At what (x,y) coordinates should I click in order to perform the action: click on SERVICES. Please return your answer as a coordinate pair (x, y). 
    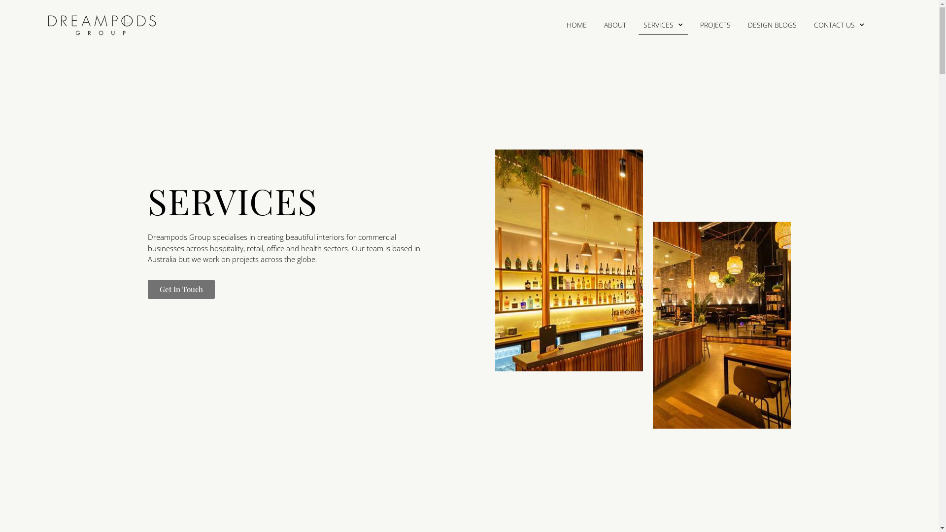
    Looking at the image, I should click on (663, 25).